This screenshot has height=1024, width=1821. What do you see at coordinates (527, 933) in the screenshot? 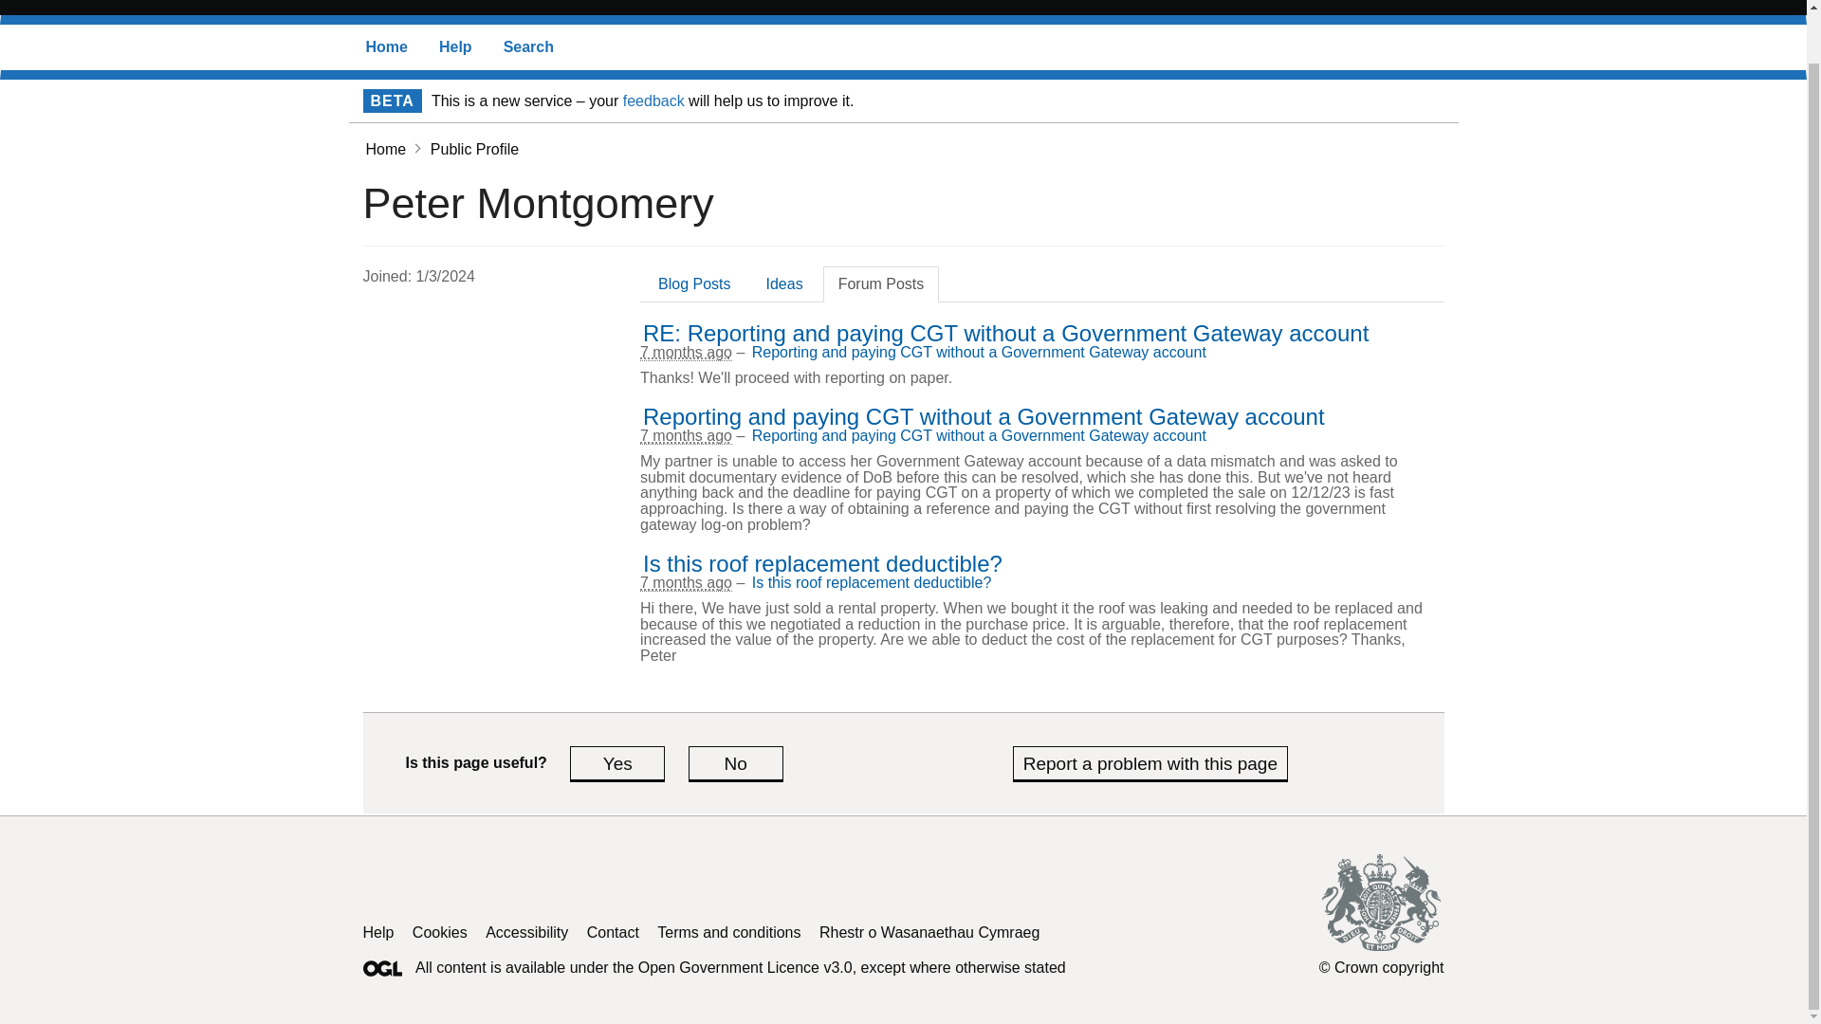
I see `Accessibility` at bounding box center [527, 933].